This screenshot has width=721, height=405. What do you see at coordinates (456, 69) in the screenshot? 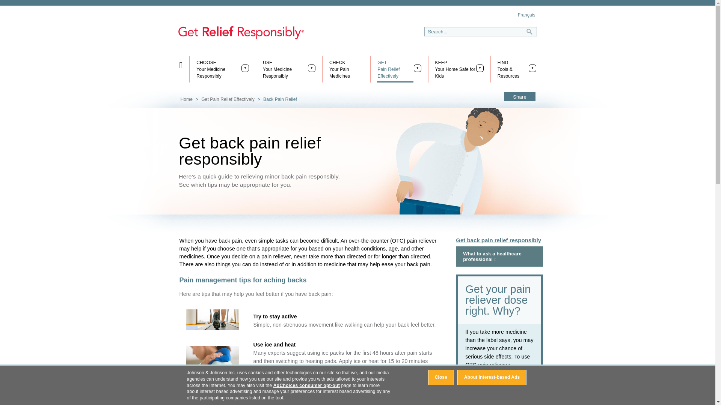
I see `Skip to main content` at bounding box center [456, 69].